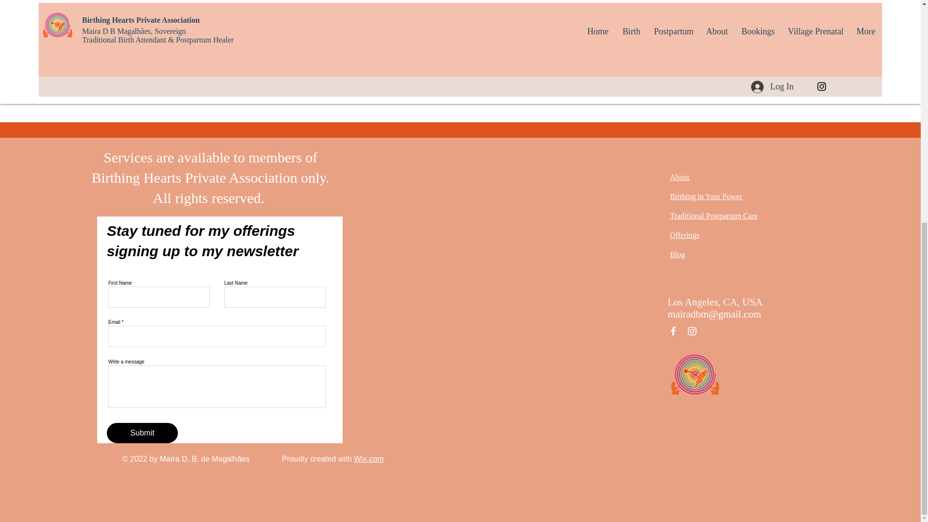 This screenshot has width=928, height=522. Describe the element at coordinates (684, 235) in the screenshot. I see `Offerings` at that location.